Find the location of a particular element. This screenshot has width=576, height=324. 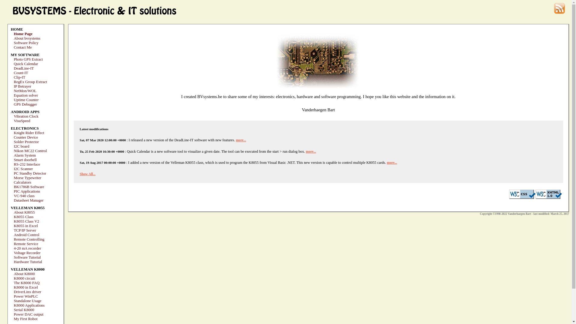

4-20 mA recorder is located at coordinates (28, 248).